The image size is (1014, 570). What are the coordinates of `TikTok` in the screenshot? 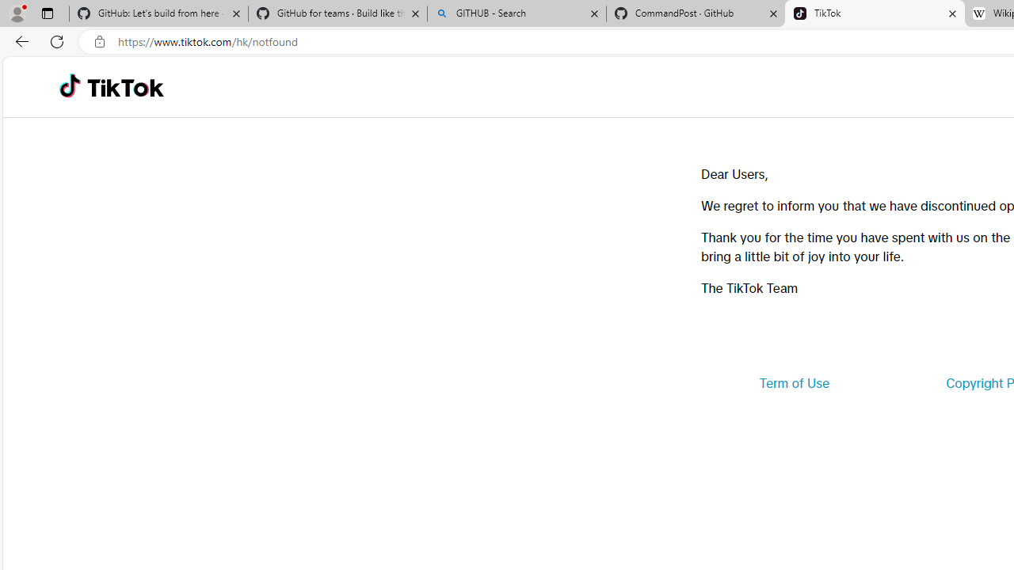 It's located at (875, 14).